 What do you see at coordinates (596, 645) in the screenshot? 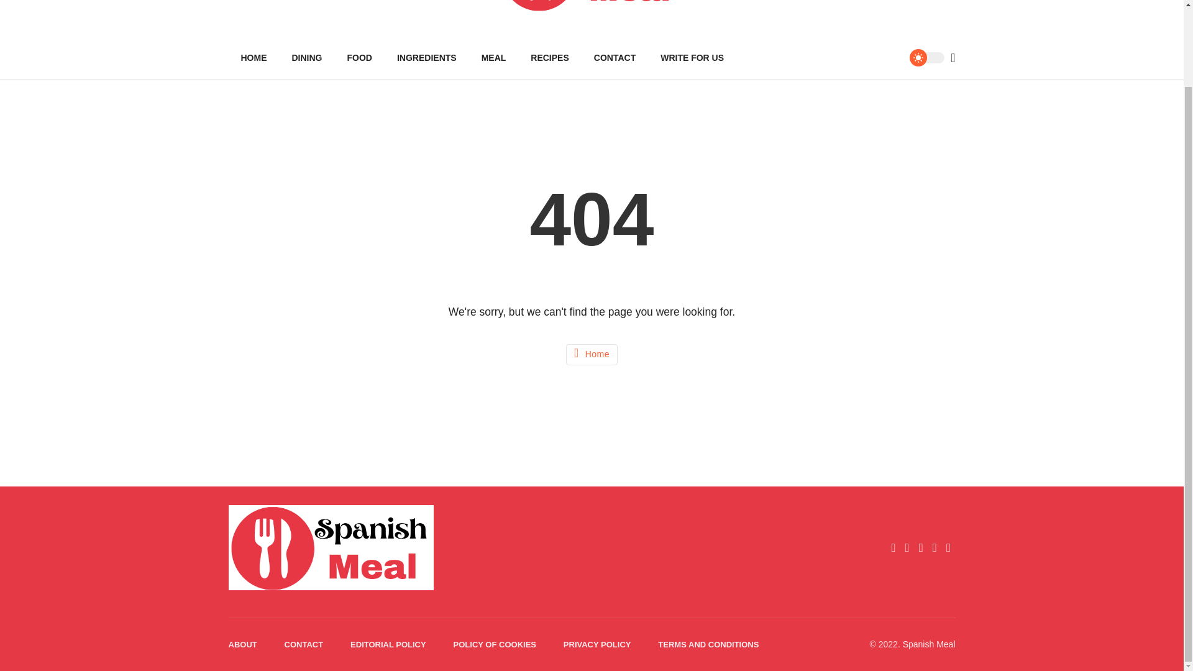
I see `PRIVACY POLICY` at bounding box center [596, 645].